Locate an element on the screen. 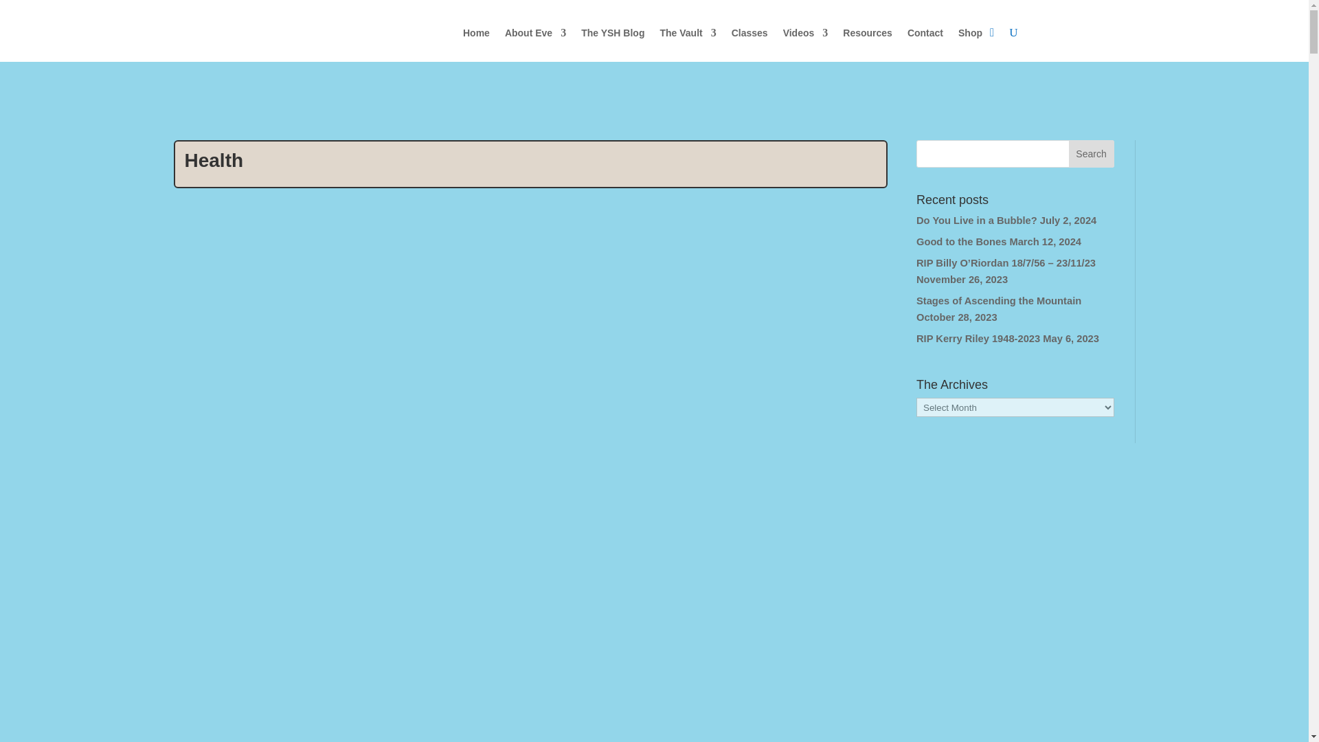  Resources is located at coordinates (867, 33).